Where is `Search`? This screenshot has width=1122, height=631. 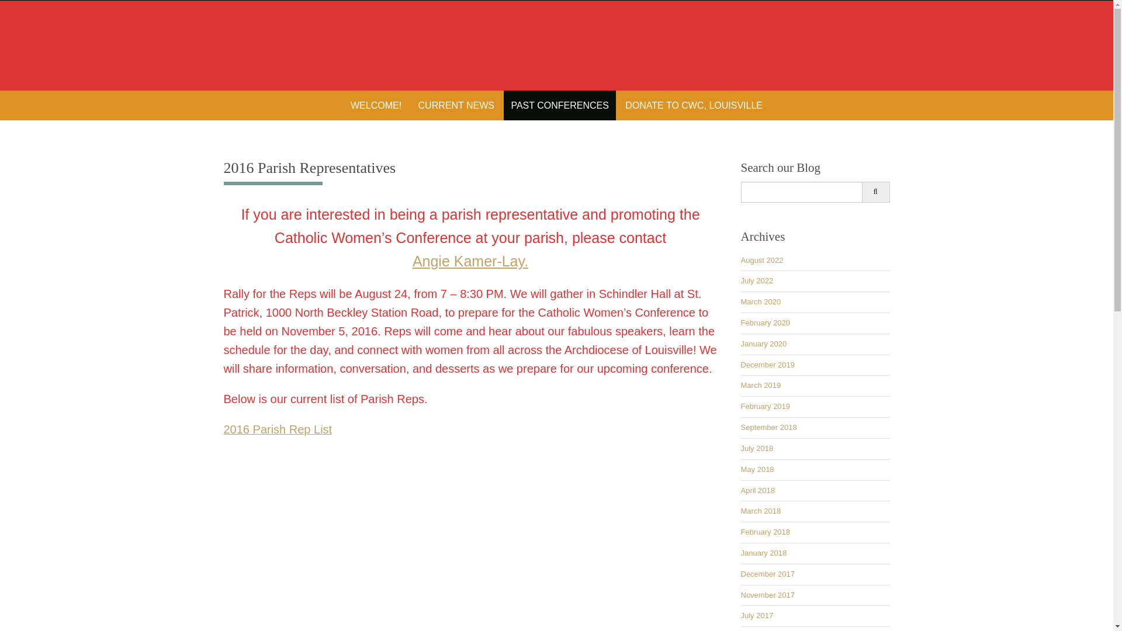 Search is located at coordinates (875, 192).